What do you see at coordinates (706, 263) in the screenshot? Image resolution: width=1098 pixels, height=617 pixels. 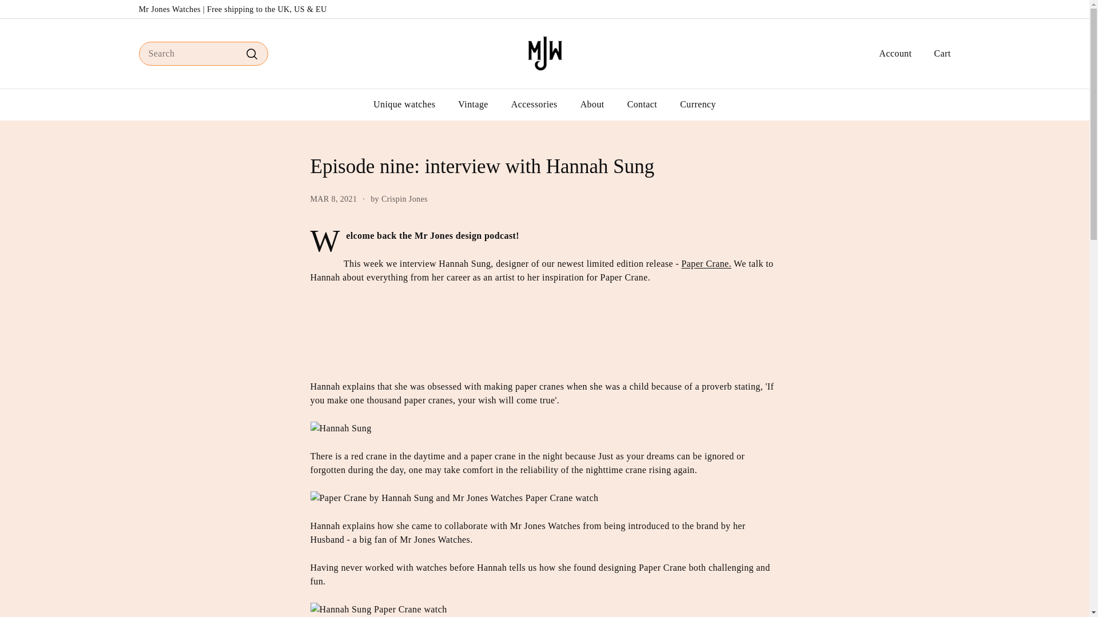 I see `Hannah sung paper crane` at bounding box center [706, 263].